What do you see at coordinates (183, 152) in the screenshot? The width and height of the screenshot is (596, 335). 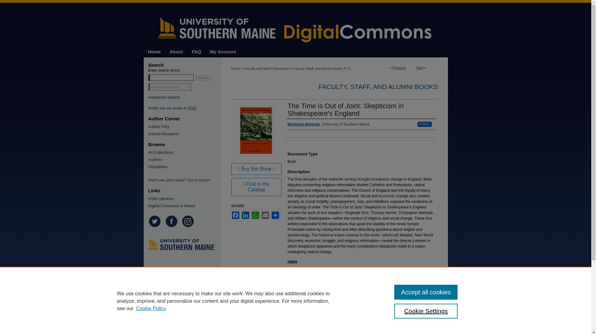 I see `Browse by All Collections` at bounding box center [183, 152].